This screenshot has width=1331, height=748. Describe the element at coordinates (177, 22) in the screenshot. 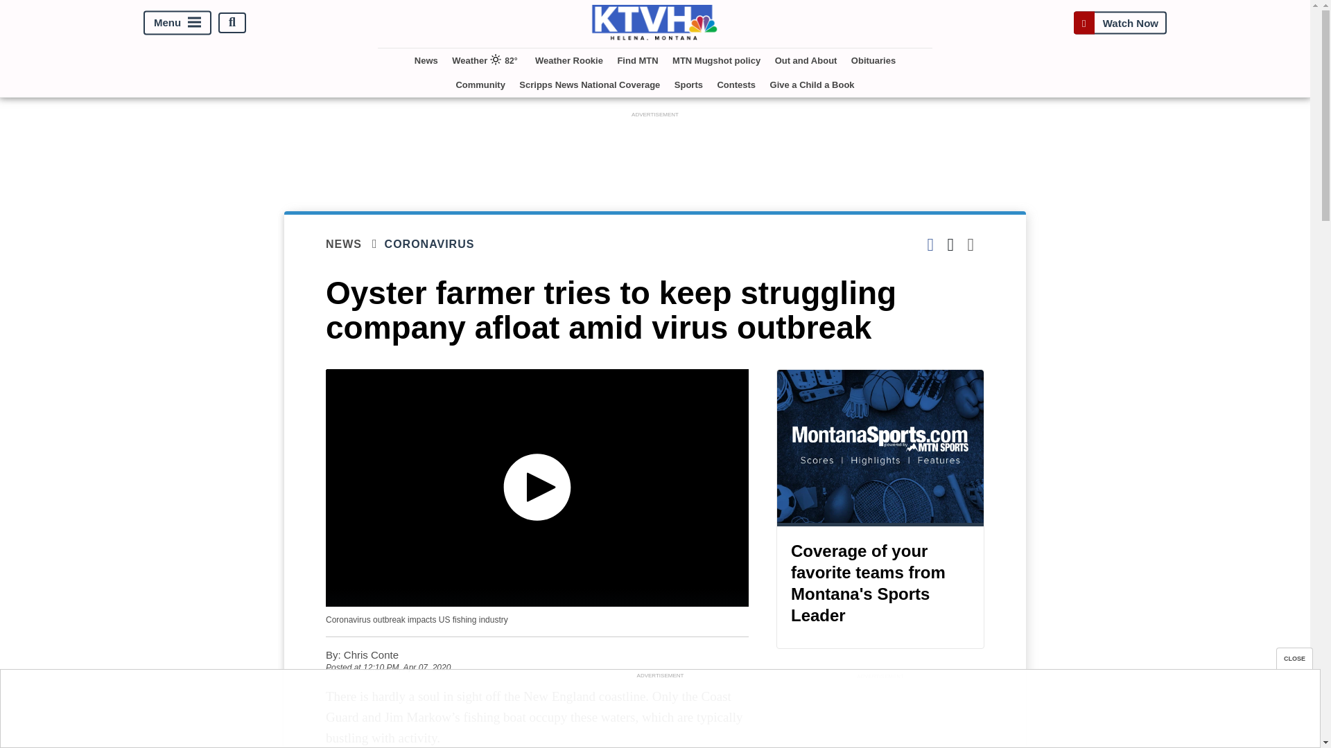

I see `Menu` at that location.